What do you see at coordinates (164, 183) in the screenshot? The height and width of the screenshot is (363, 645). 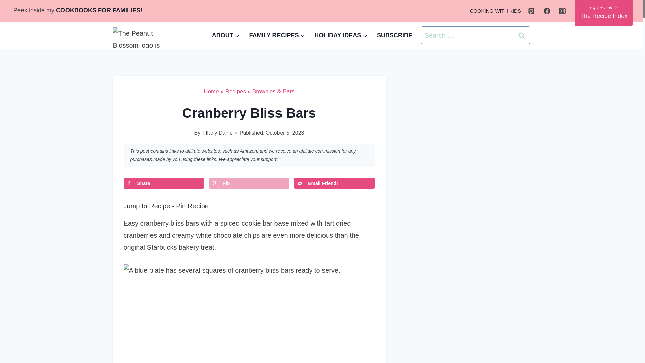 I see `Share on Facebook` at bounding box center [164, 183].